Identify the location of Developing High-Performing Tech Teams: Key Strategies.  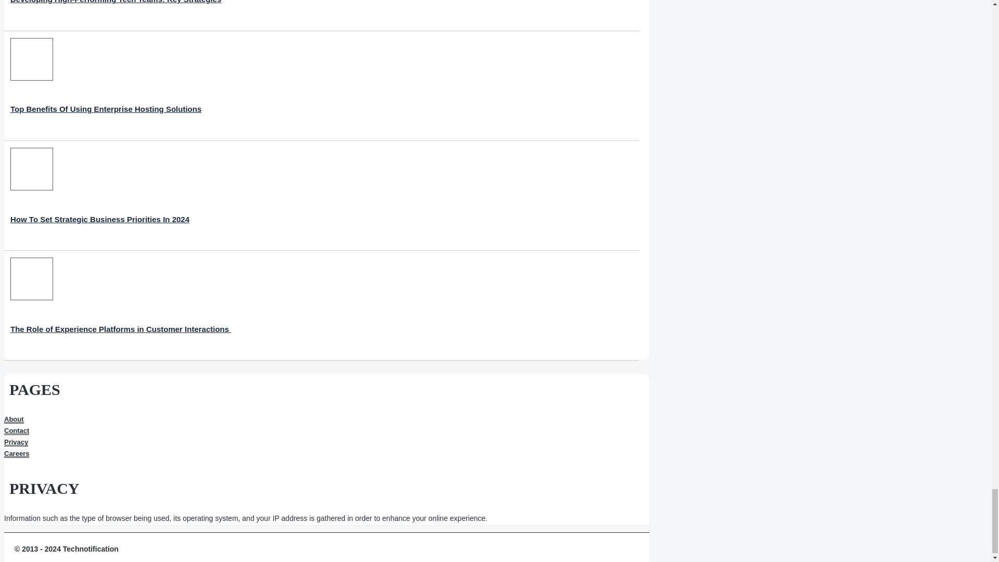
(116, 12).